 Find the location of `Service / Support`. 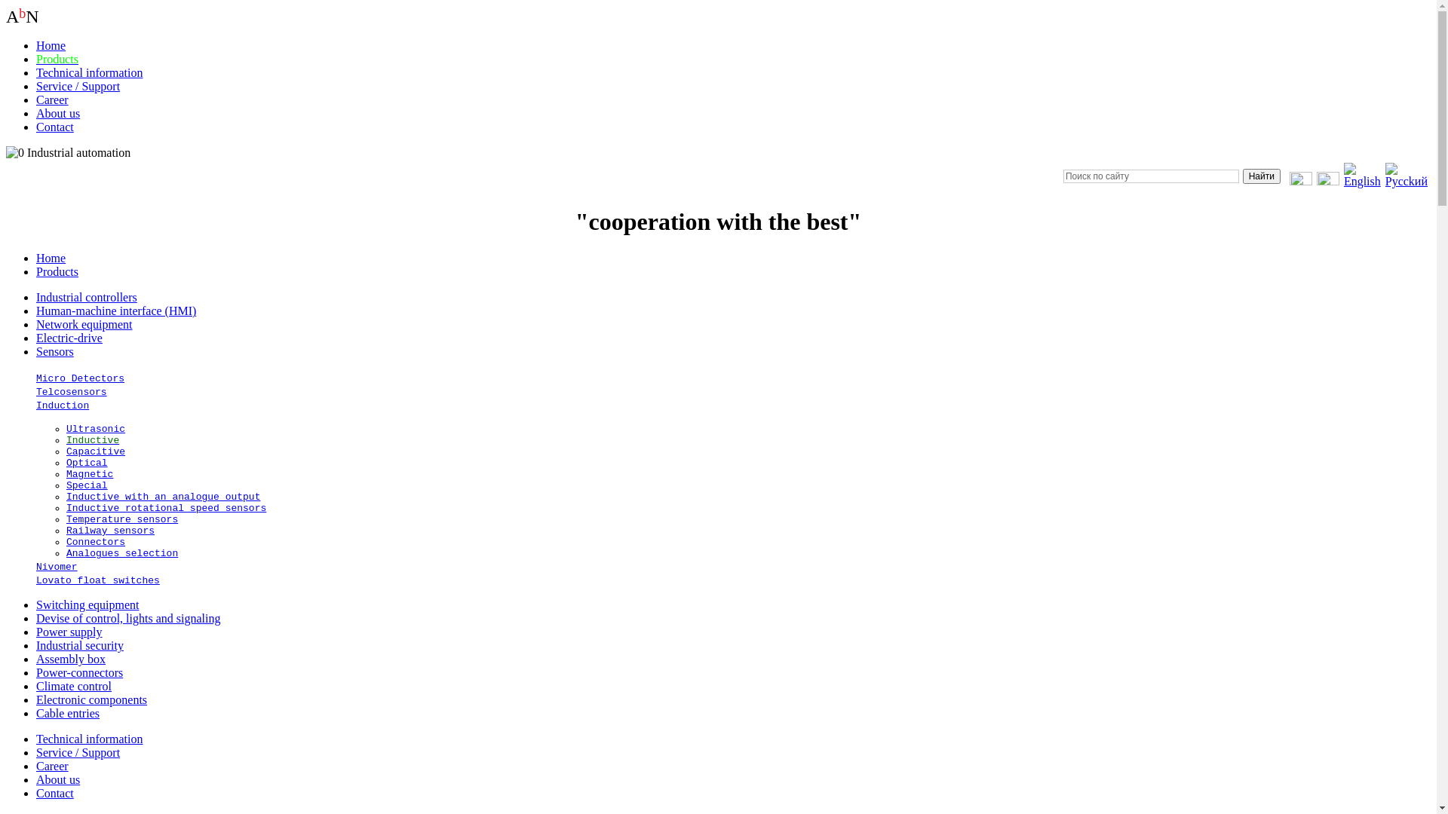

Service / Support is located at coordinates (78, 86).